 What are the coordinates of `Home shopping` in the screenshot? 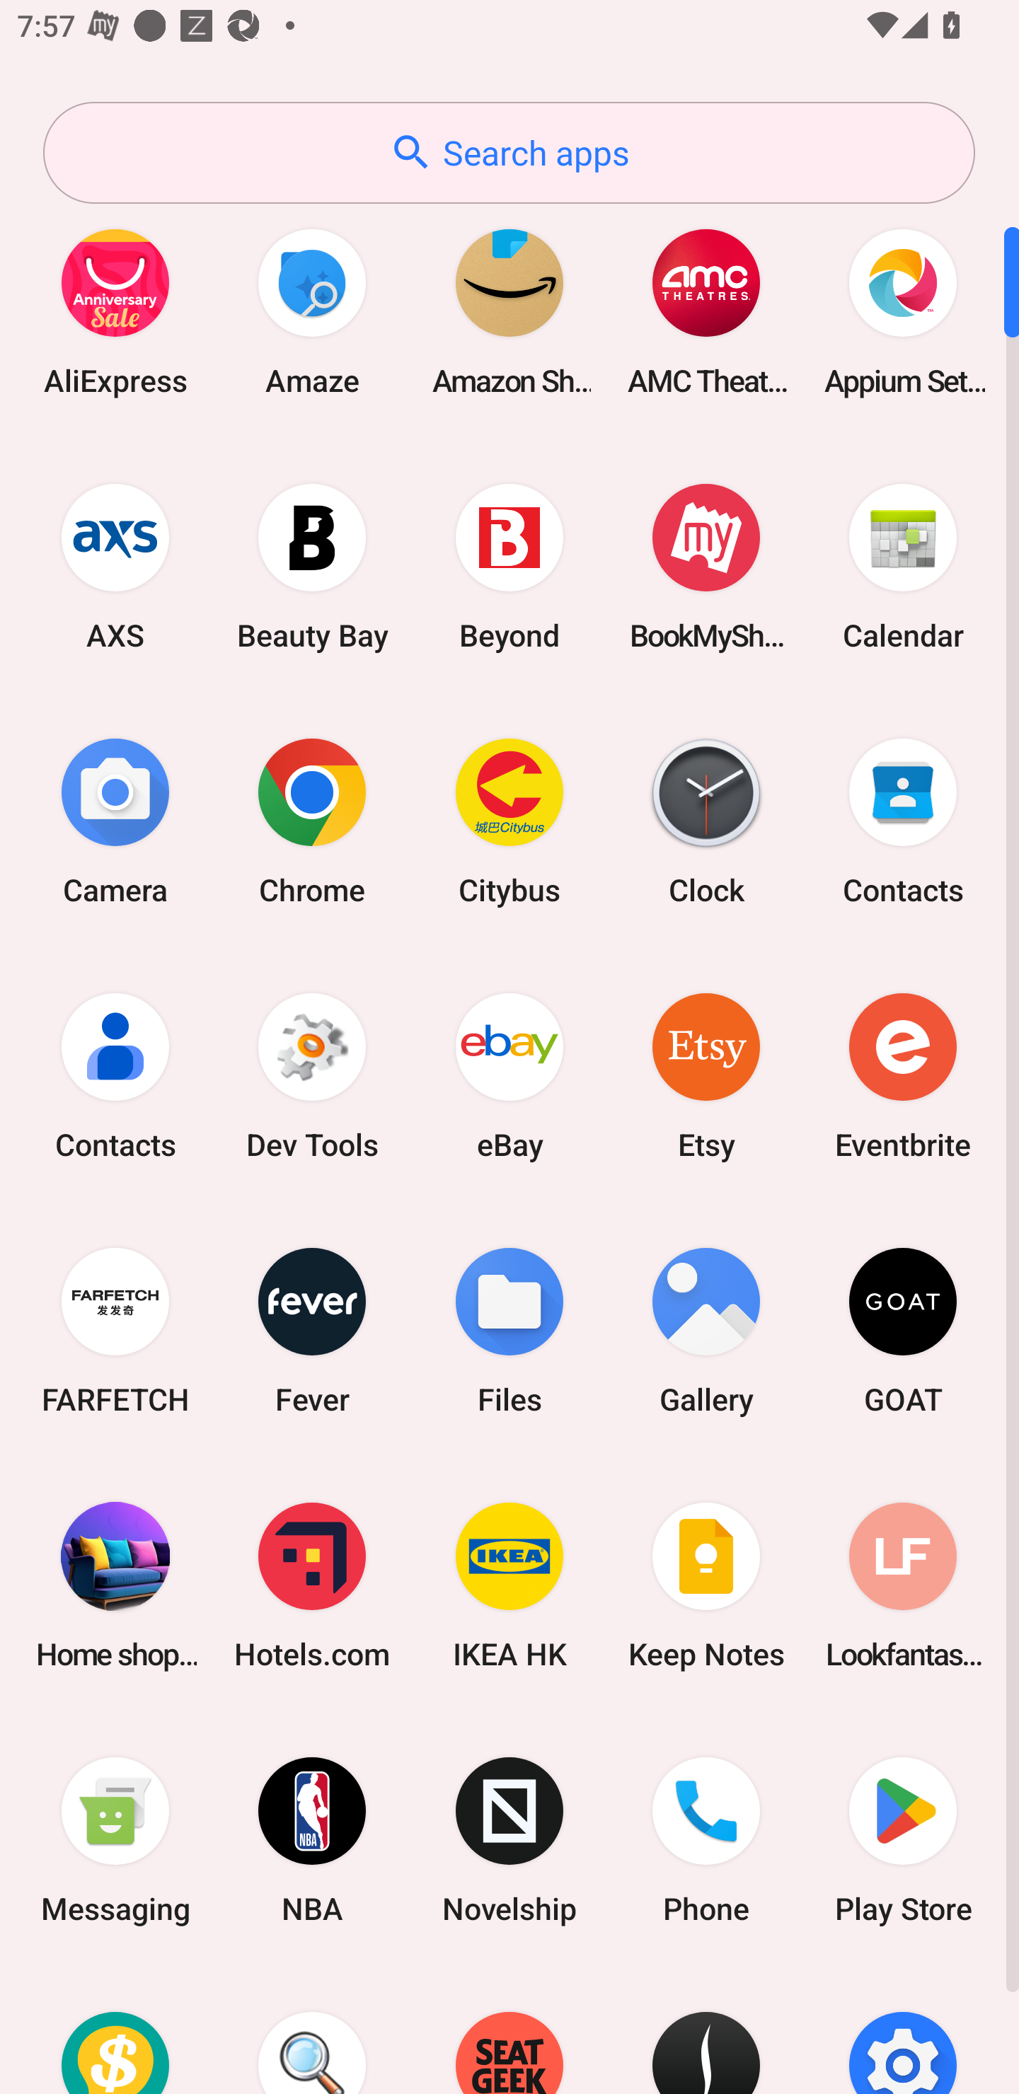 It's located at (115, 1585).